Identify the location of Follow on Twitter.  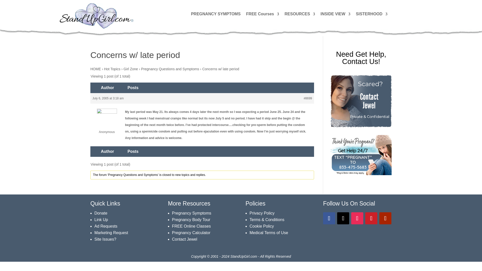
(343, 218).